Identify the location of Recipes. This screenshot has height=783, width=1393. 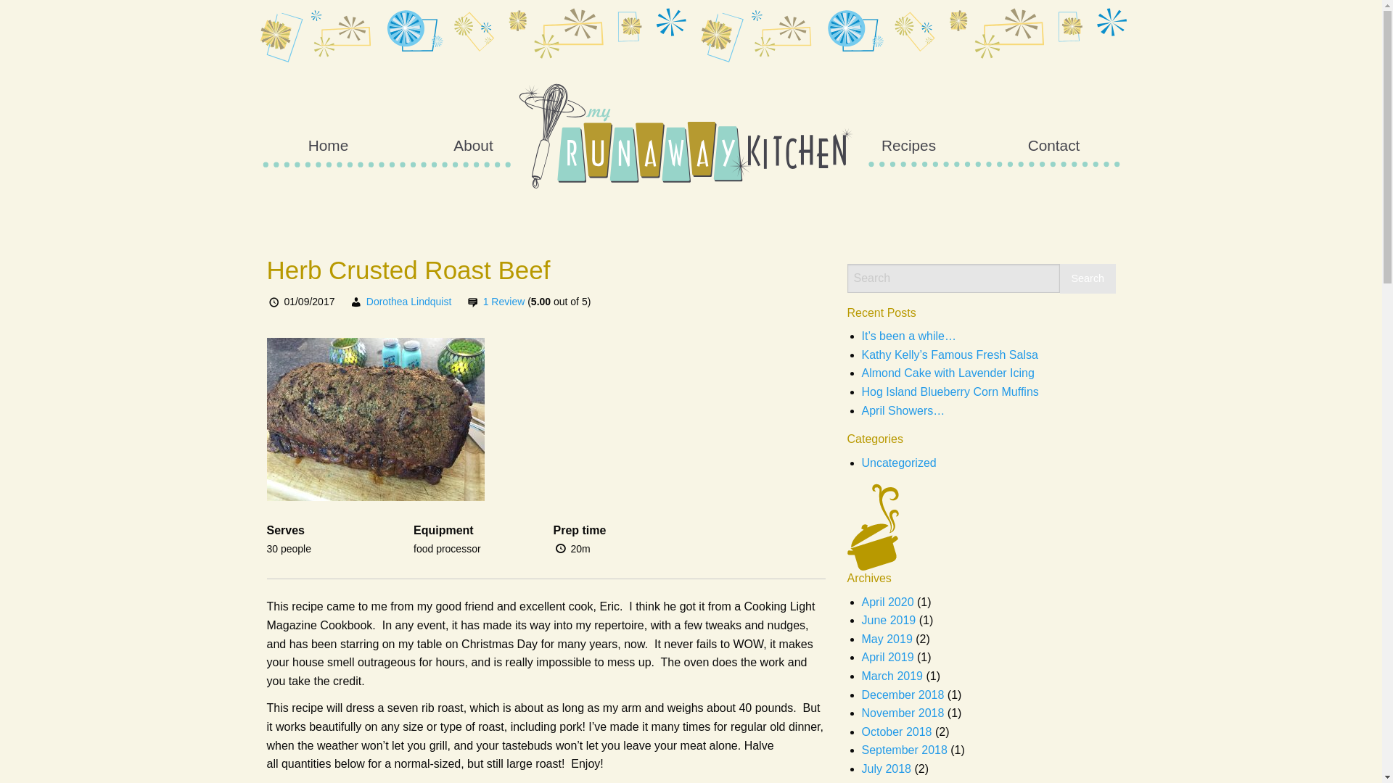
(908, 145).